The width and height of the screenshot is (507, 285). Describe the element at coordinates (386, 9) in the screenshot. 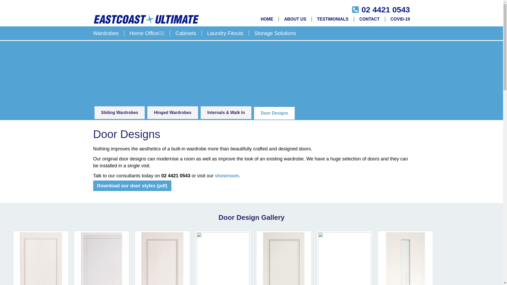

I see `02 4421 0543` at that location.